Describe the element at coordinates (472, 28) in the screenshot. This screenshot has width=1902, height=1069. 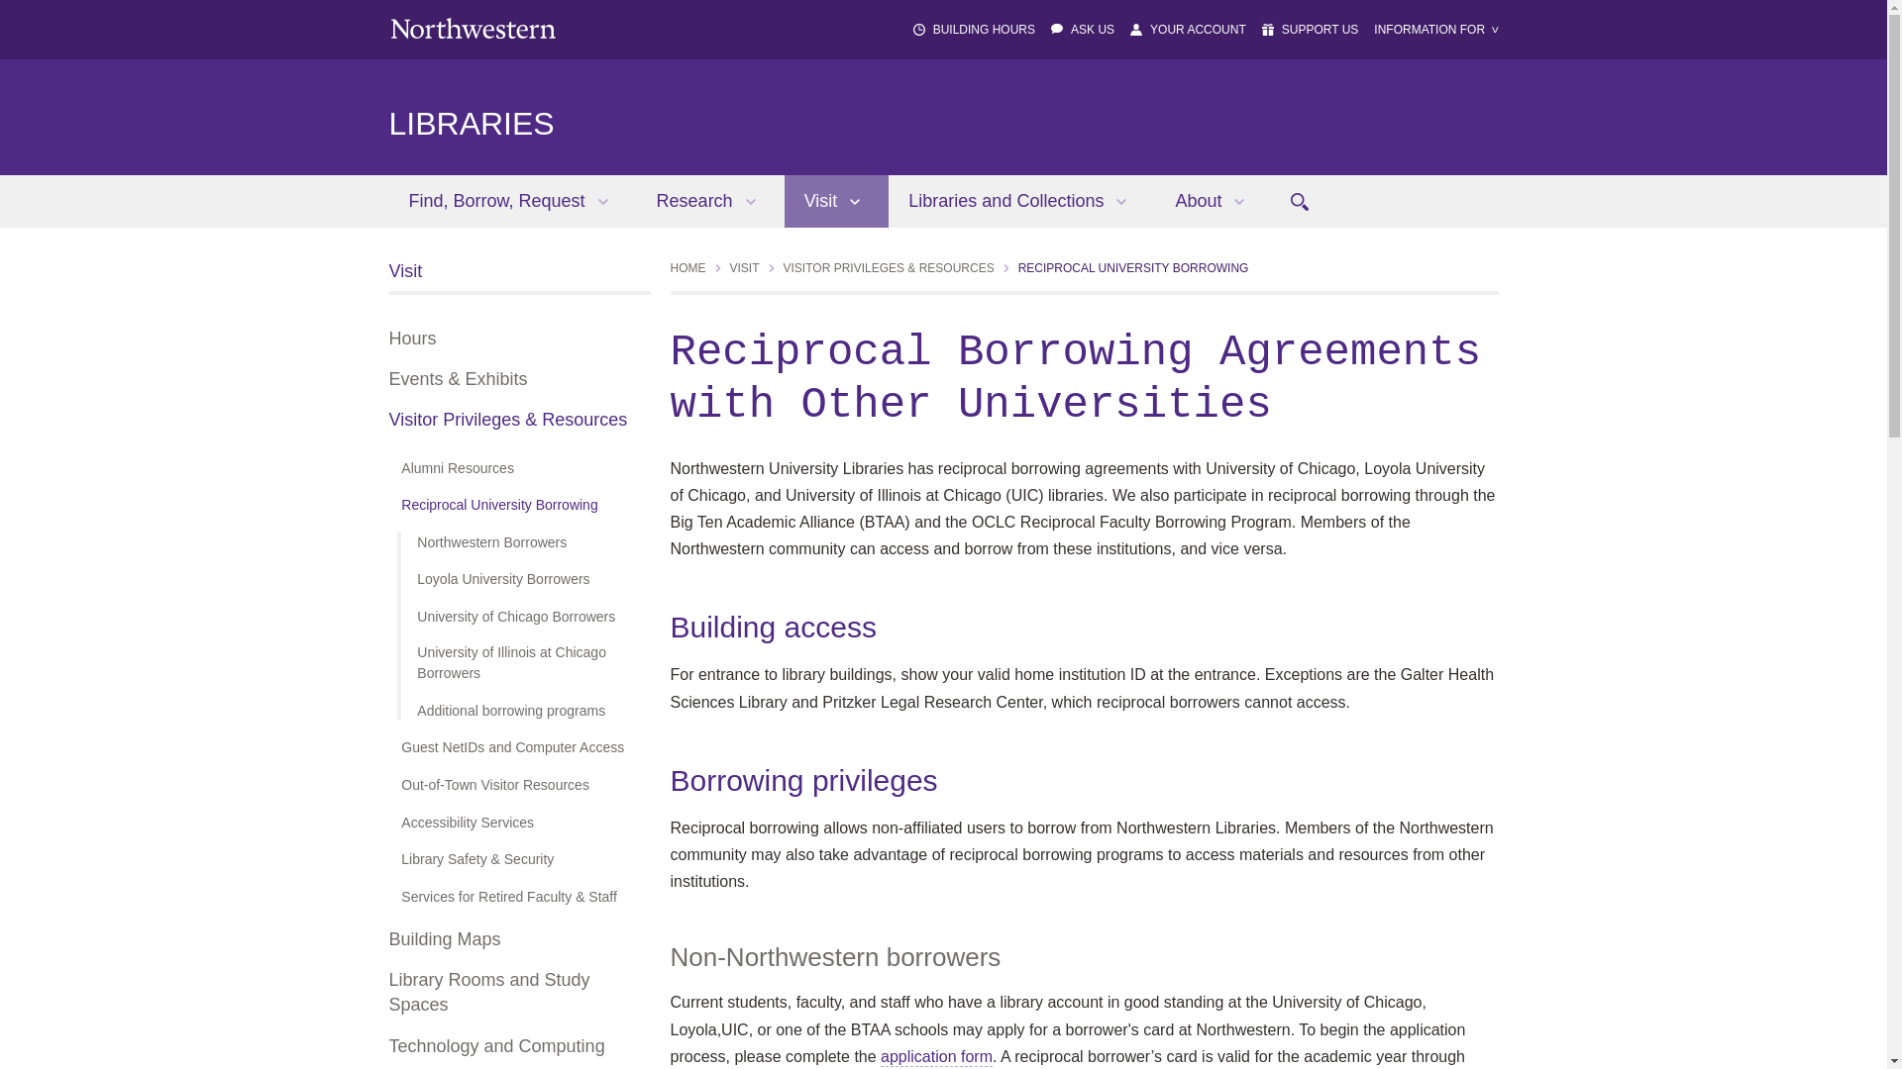
I see `Northwestern University Home` at that location.